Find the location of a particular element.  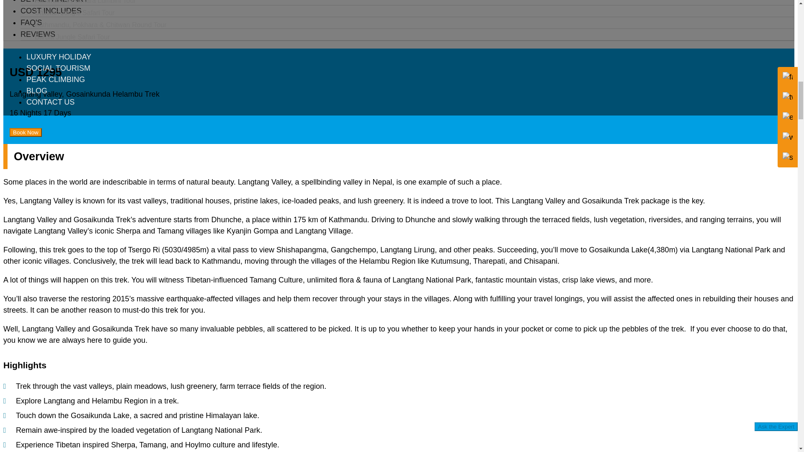

Contact us is located at coordinates (50, 102).